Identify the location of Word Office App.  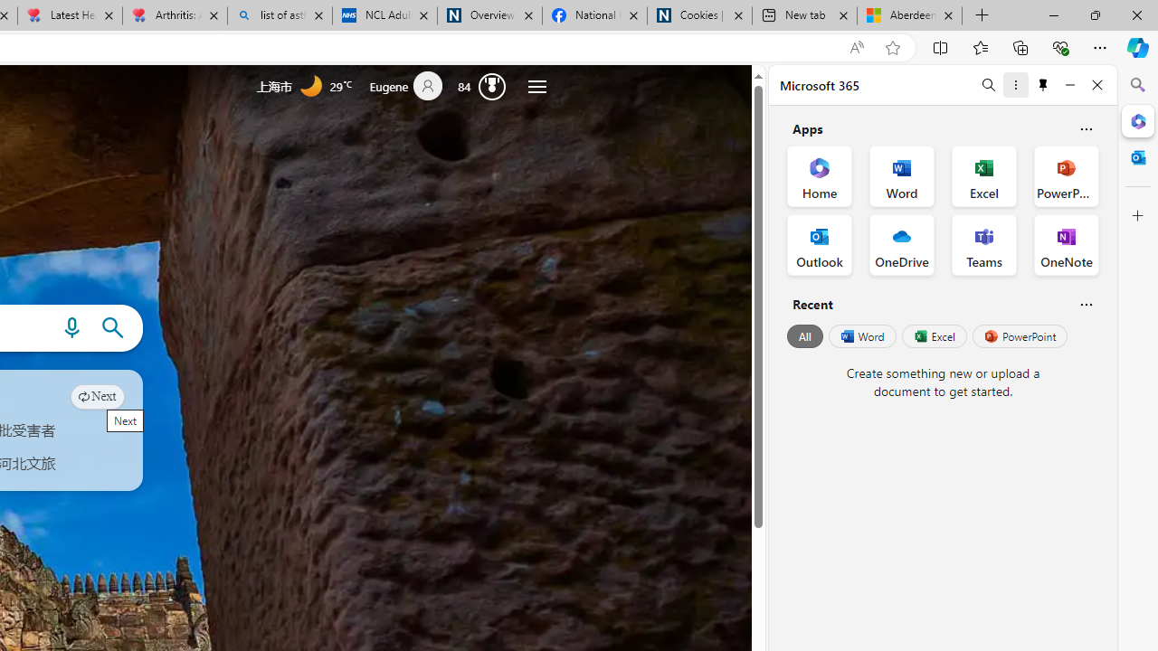
(901, 175).